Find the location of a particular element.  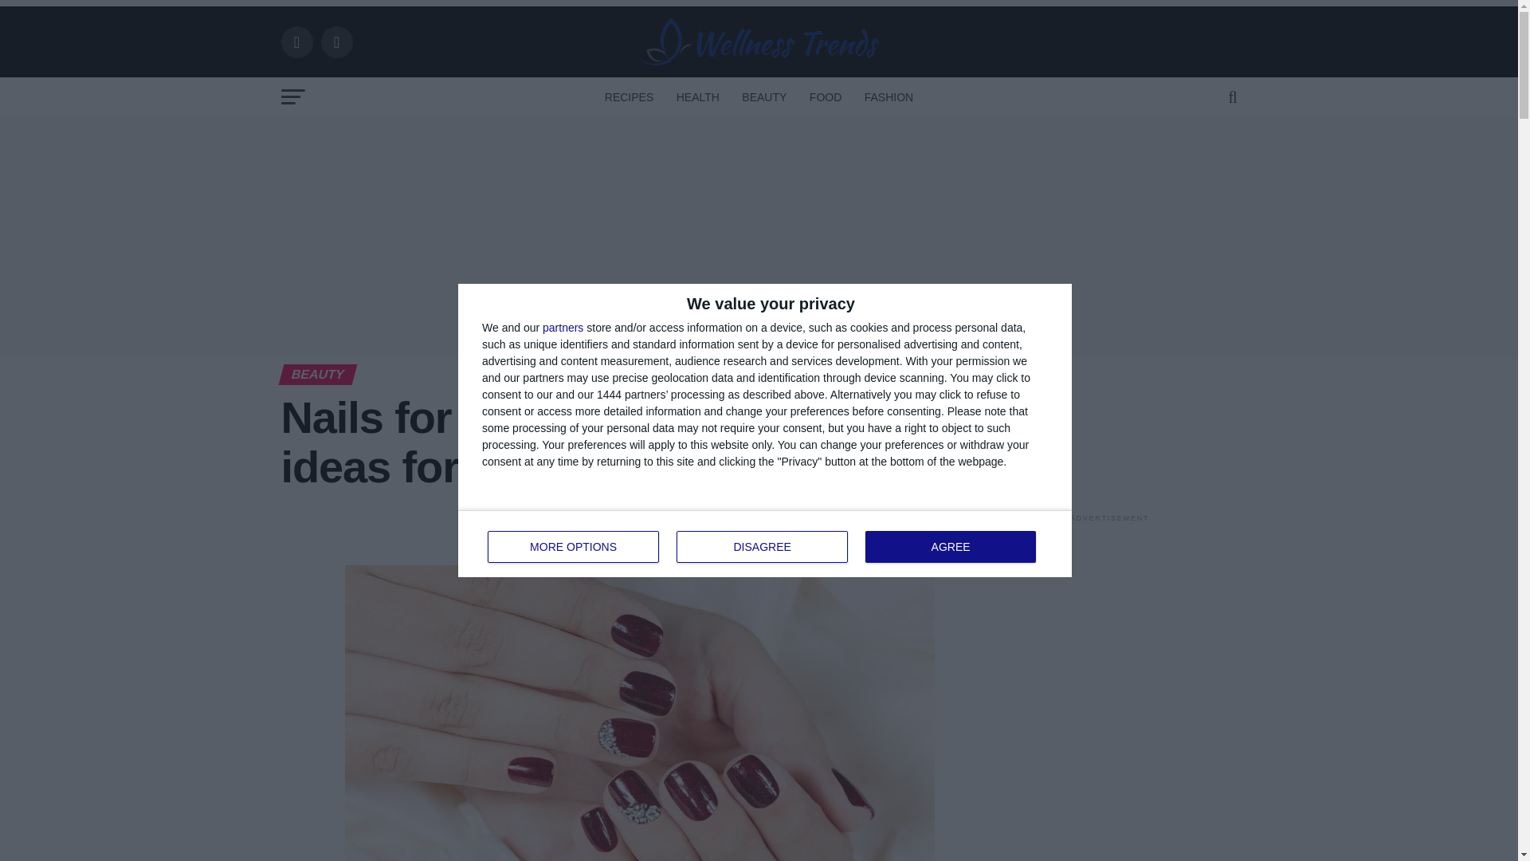

Twitter is located at coordinates (610, 530).